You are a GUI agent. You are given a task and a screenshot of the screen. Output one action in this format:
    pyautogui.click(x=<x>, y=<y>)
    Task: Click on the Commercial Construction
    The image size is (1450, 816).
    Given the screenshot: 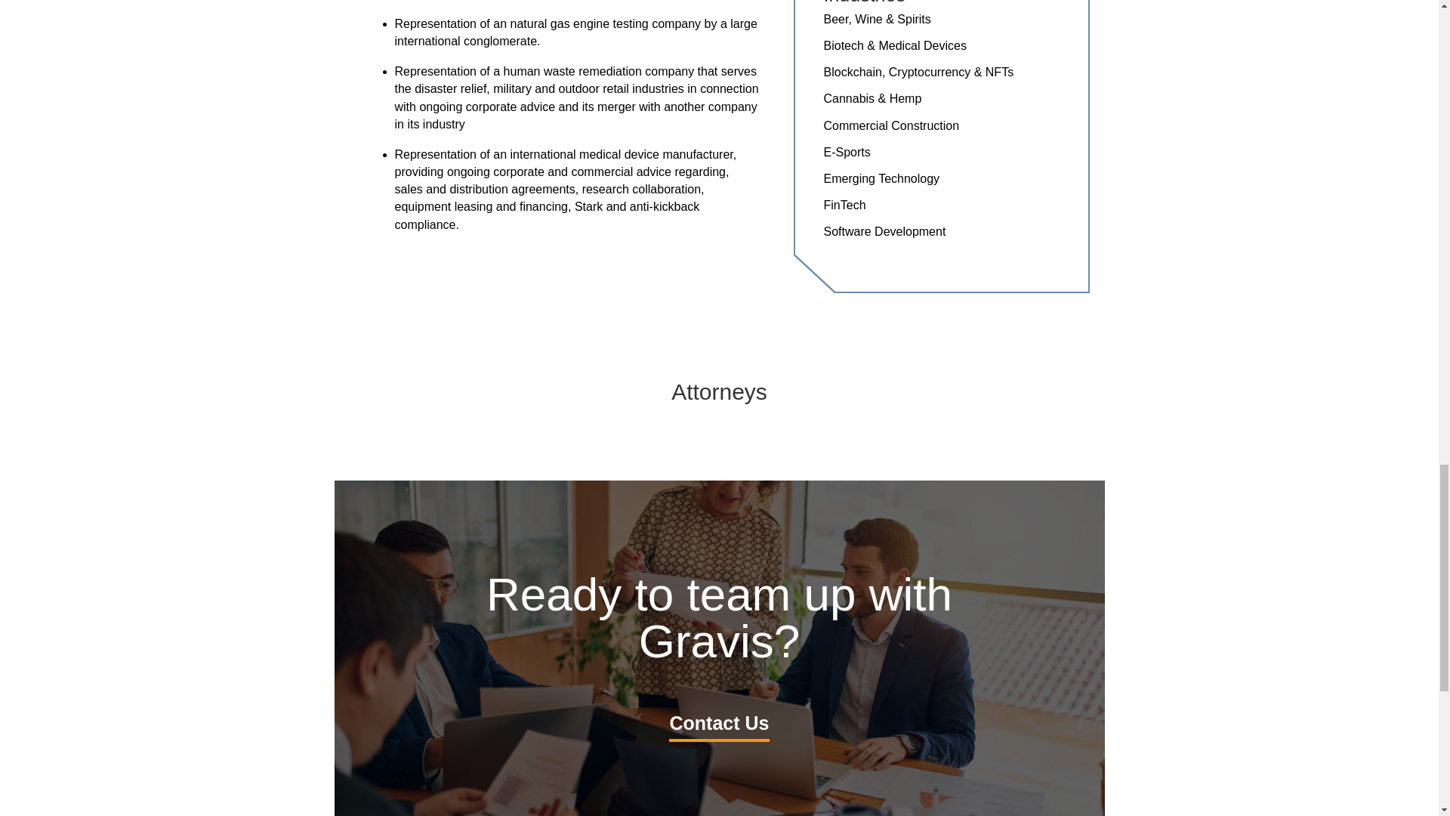 What is the action you would take?
    pyautogui.click(x=891, y=125)
    